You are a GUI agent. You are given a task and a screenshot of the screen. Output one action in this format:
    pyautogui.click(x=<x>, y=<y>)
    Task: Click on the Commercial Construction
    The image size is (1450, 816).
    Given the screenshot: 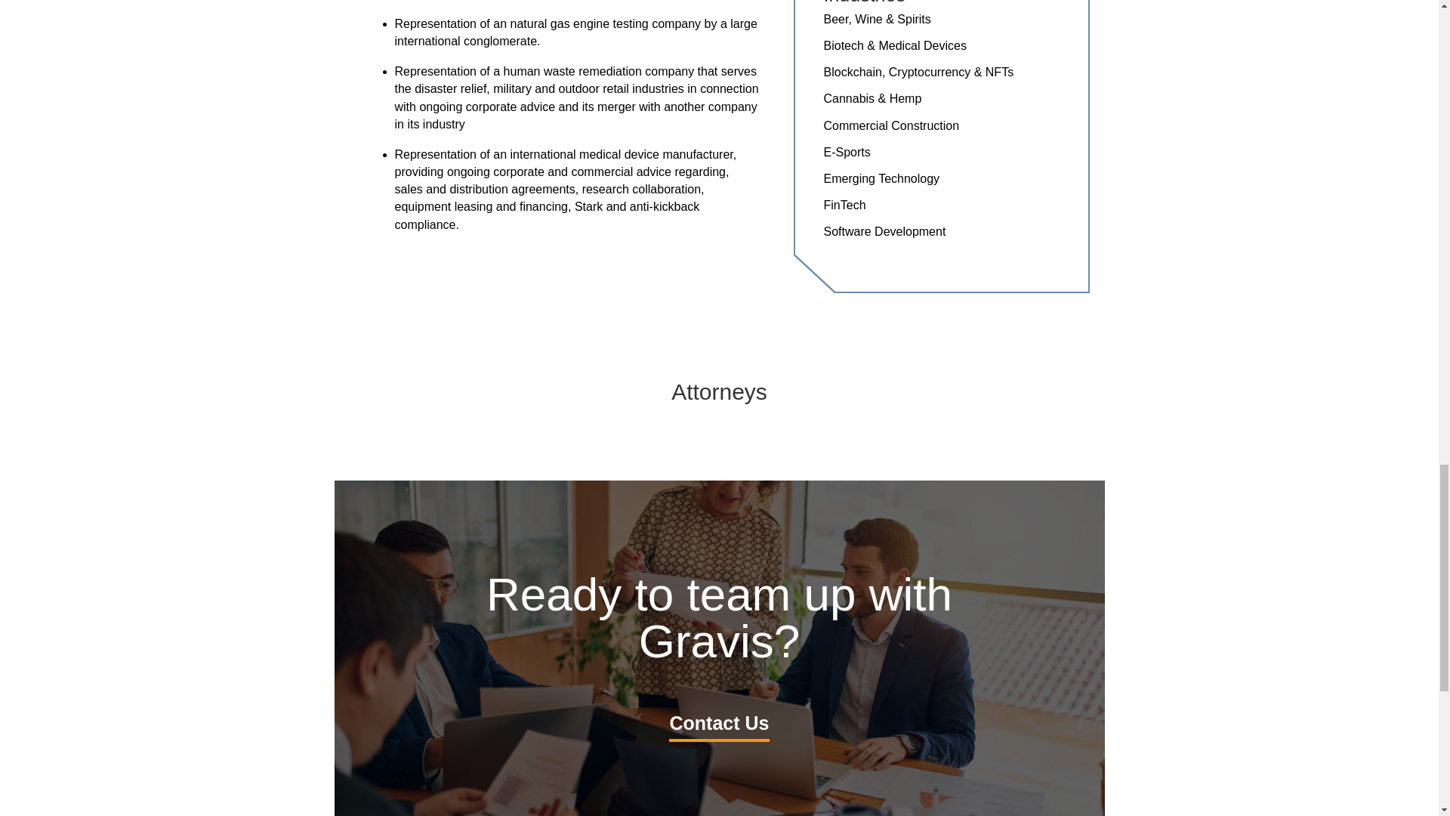 What is the action you would take?
    pyautogui.click(x=891, y=125)
    